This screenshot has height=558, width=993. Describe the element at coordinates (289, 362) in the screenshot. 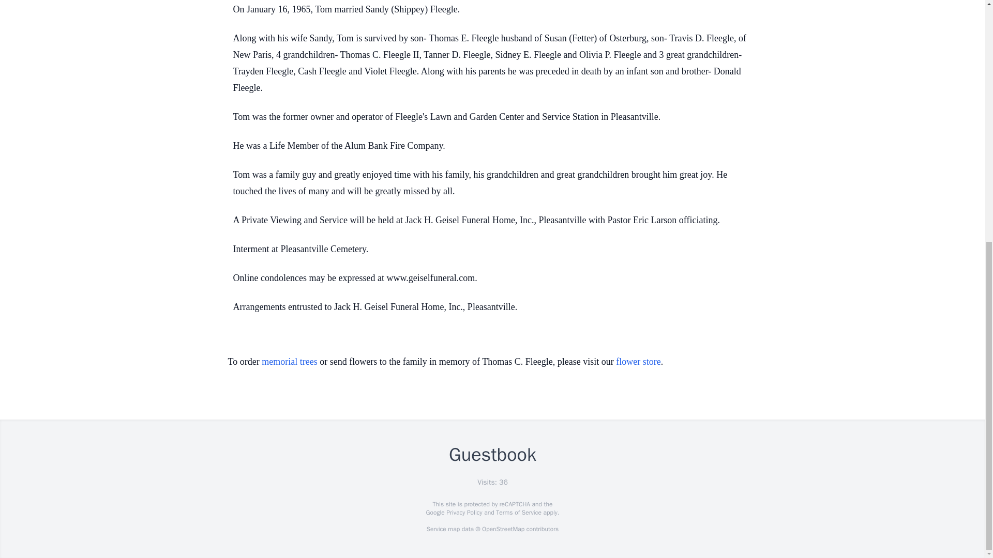

I see `memorial trees` at that location.